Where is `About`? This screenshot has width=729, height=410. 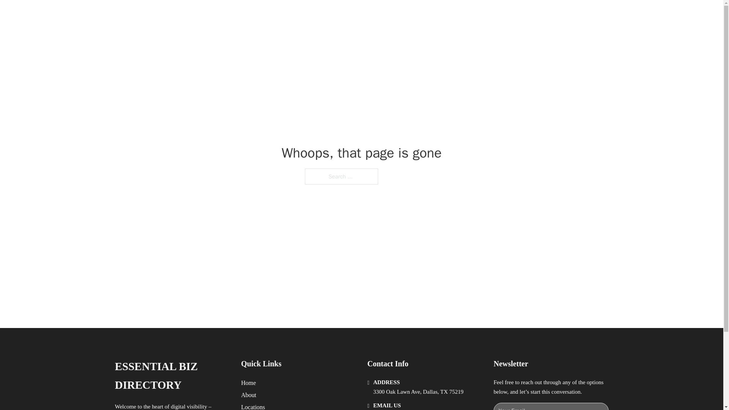 About is located at coordinates (249, 395).